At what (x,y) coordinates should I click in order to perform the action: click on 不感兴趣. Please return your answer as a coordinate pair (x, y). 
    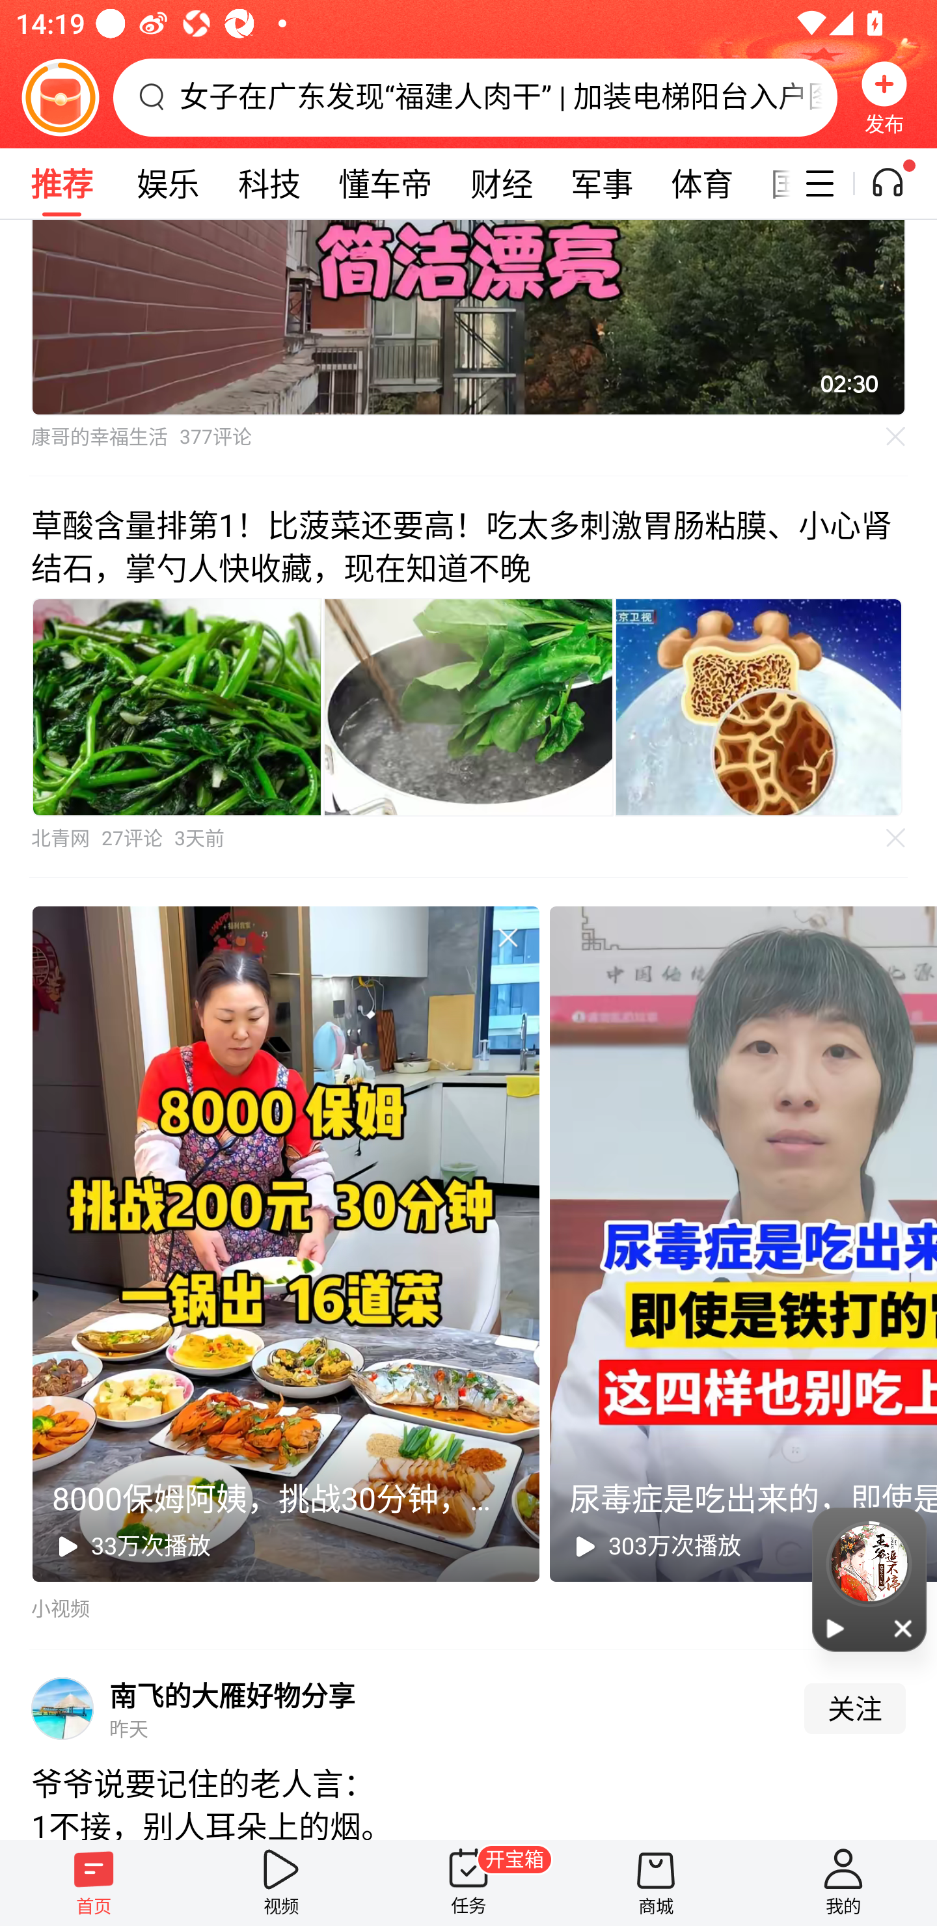
    Looking at the image, I should click on (508, 938).